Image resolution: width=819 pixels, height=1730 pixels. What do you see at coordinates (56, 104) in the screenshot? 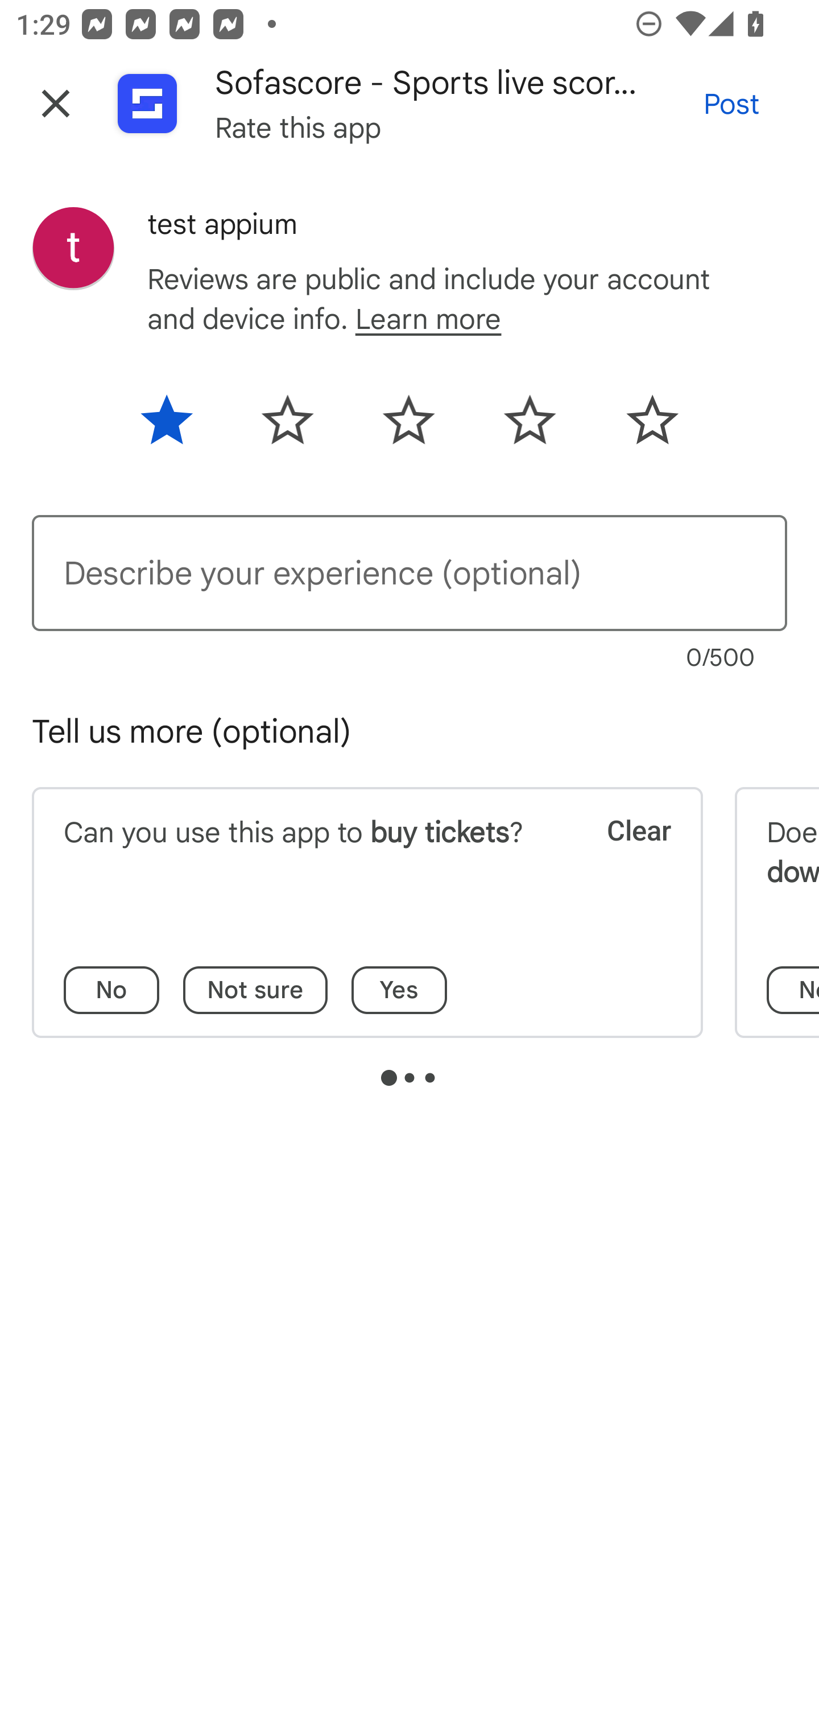
I see `Close` at bounding box center [56, 104].